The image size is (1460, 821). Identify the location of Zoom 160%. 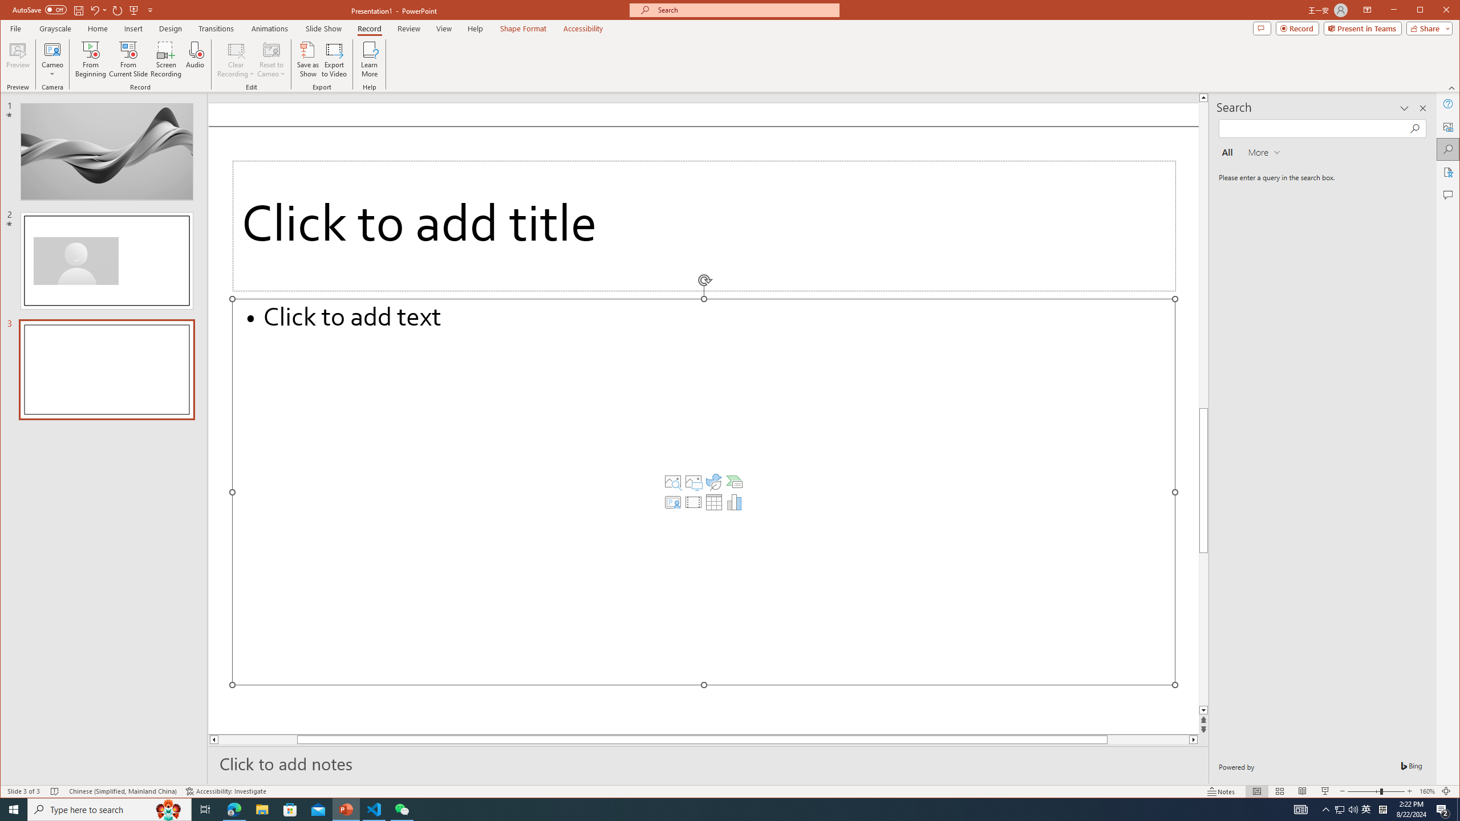
(1427, 791).